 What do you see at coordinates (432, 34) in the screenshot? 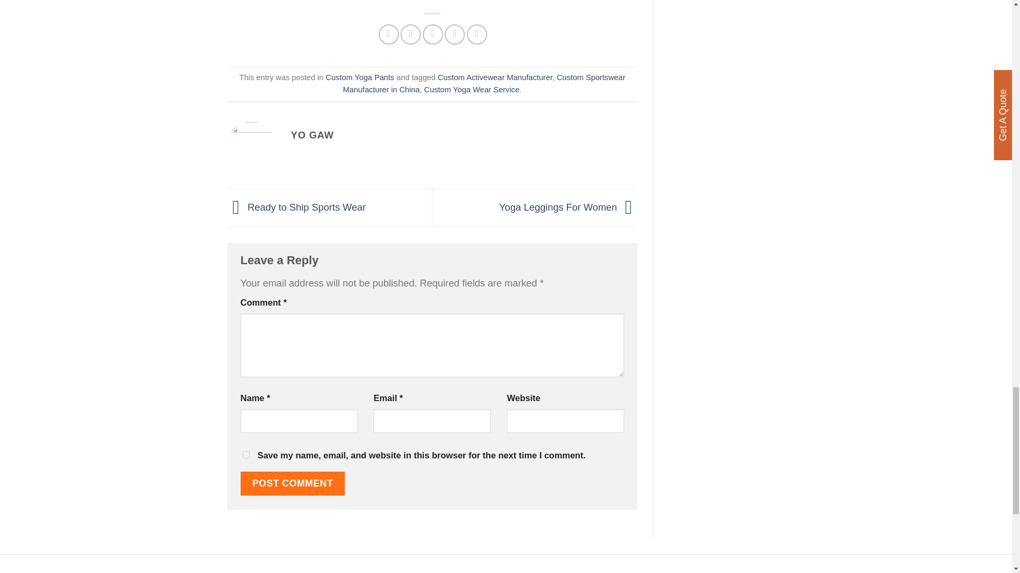
I see `Email to a Friend` at bounding box center [432, 34].